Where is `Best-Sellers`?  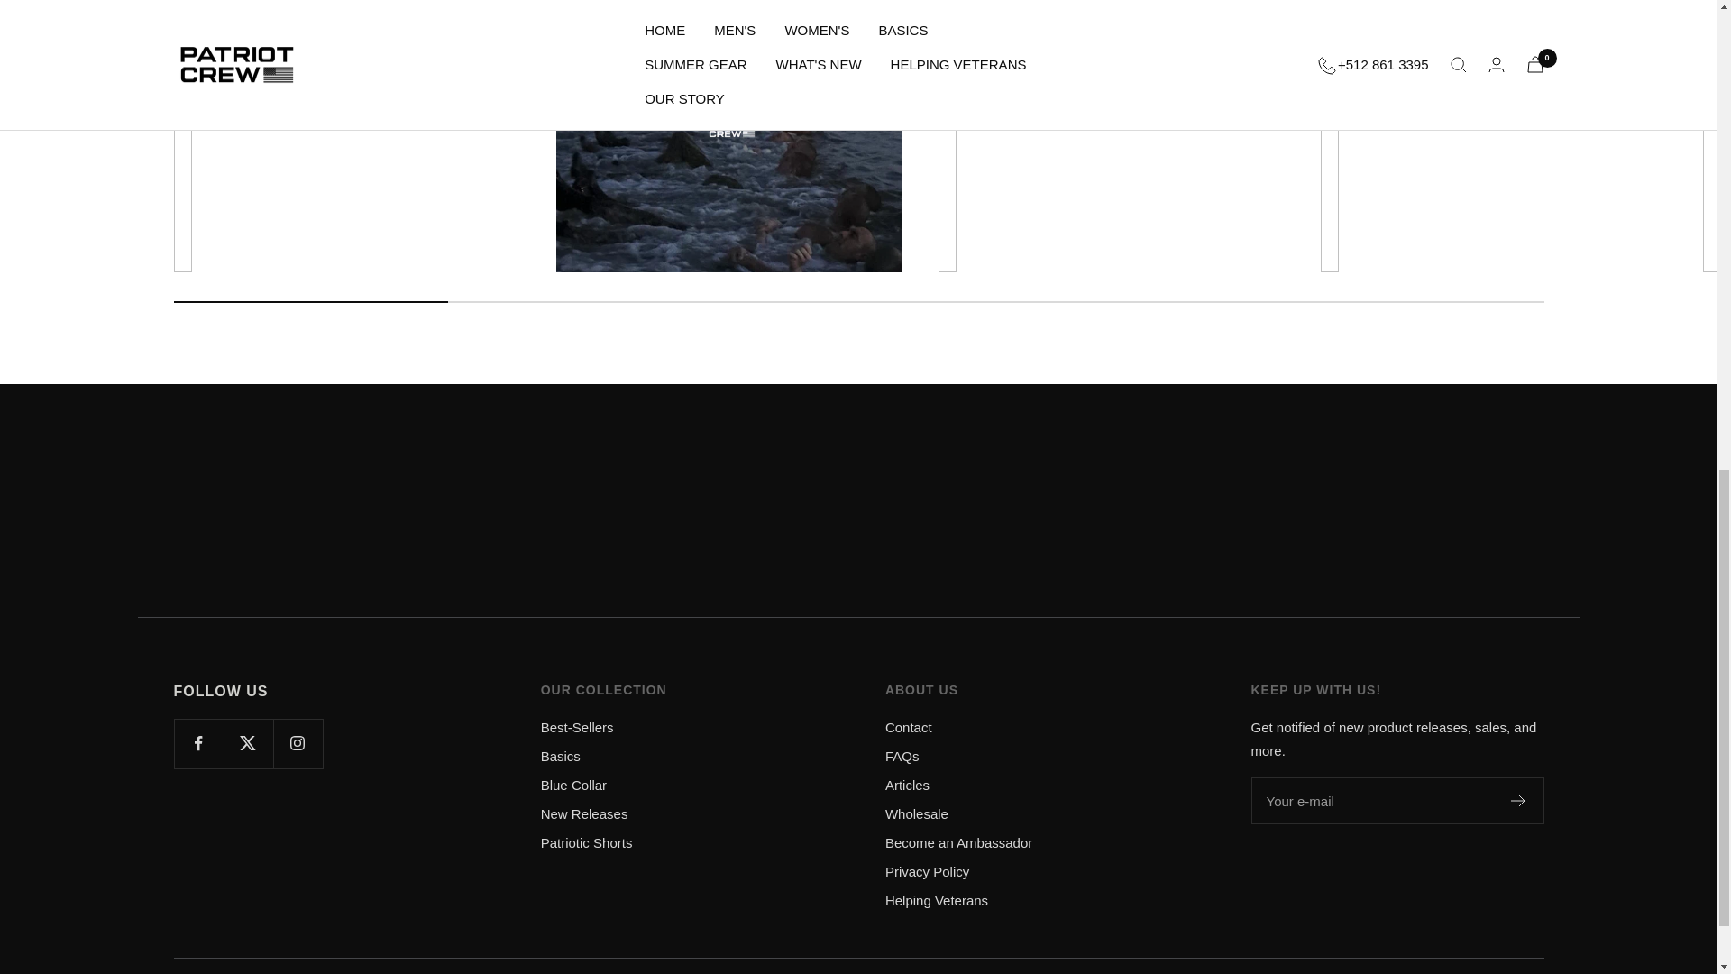
Best-Sellers is located at coordinates (577, 727).